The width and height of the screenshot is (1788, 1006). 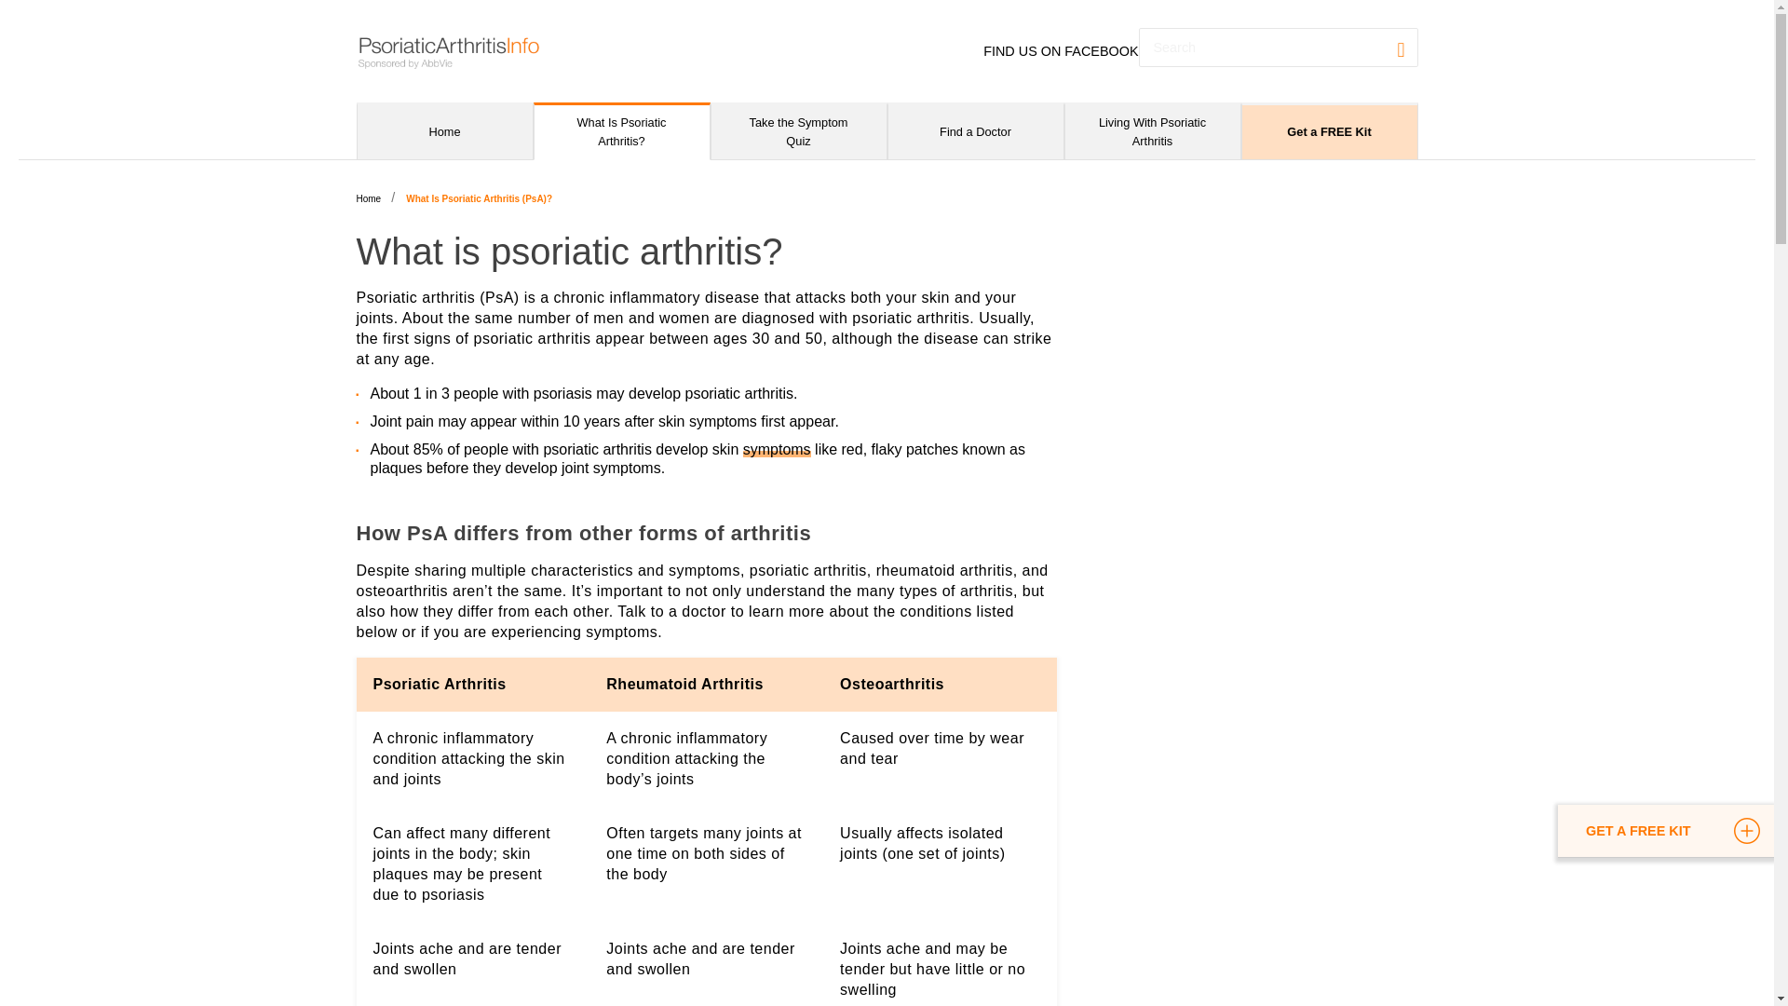 I want to click on What Is Psoriatic Arthritis?, so click(x=621, y=130).